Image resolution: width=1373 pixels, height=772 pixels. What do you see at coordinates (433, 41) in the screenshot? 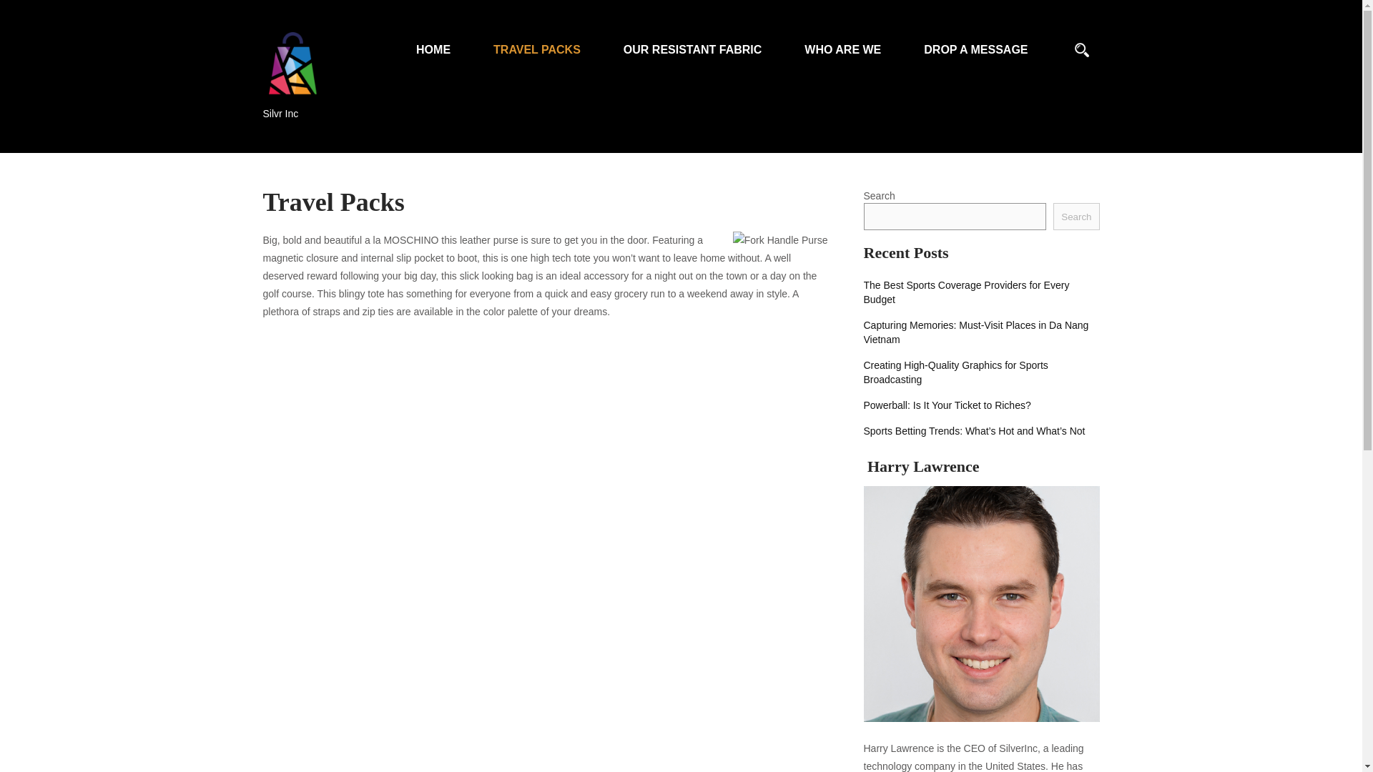
I see `HOME` at bounding box center [433, 41].